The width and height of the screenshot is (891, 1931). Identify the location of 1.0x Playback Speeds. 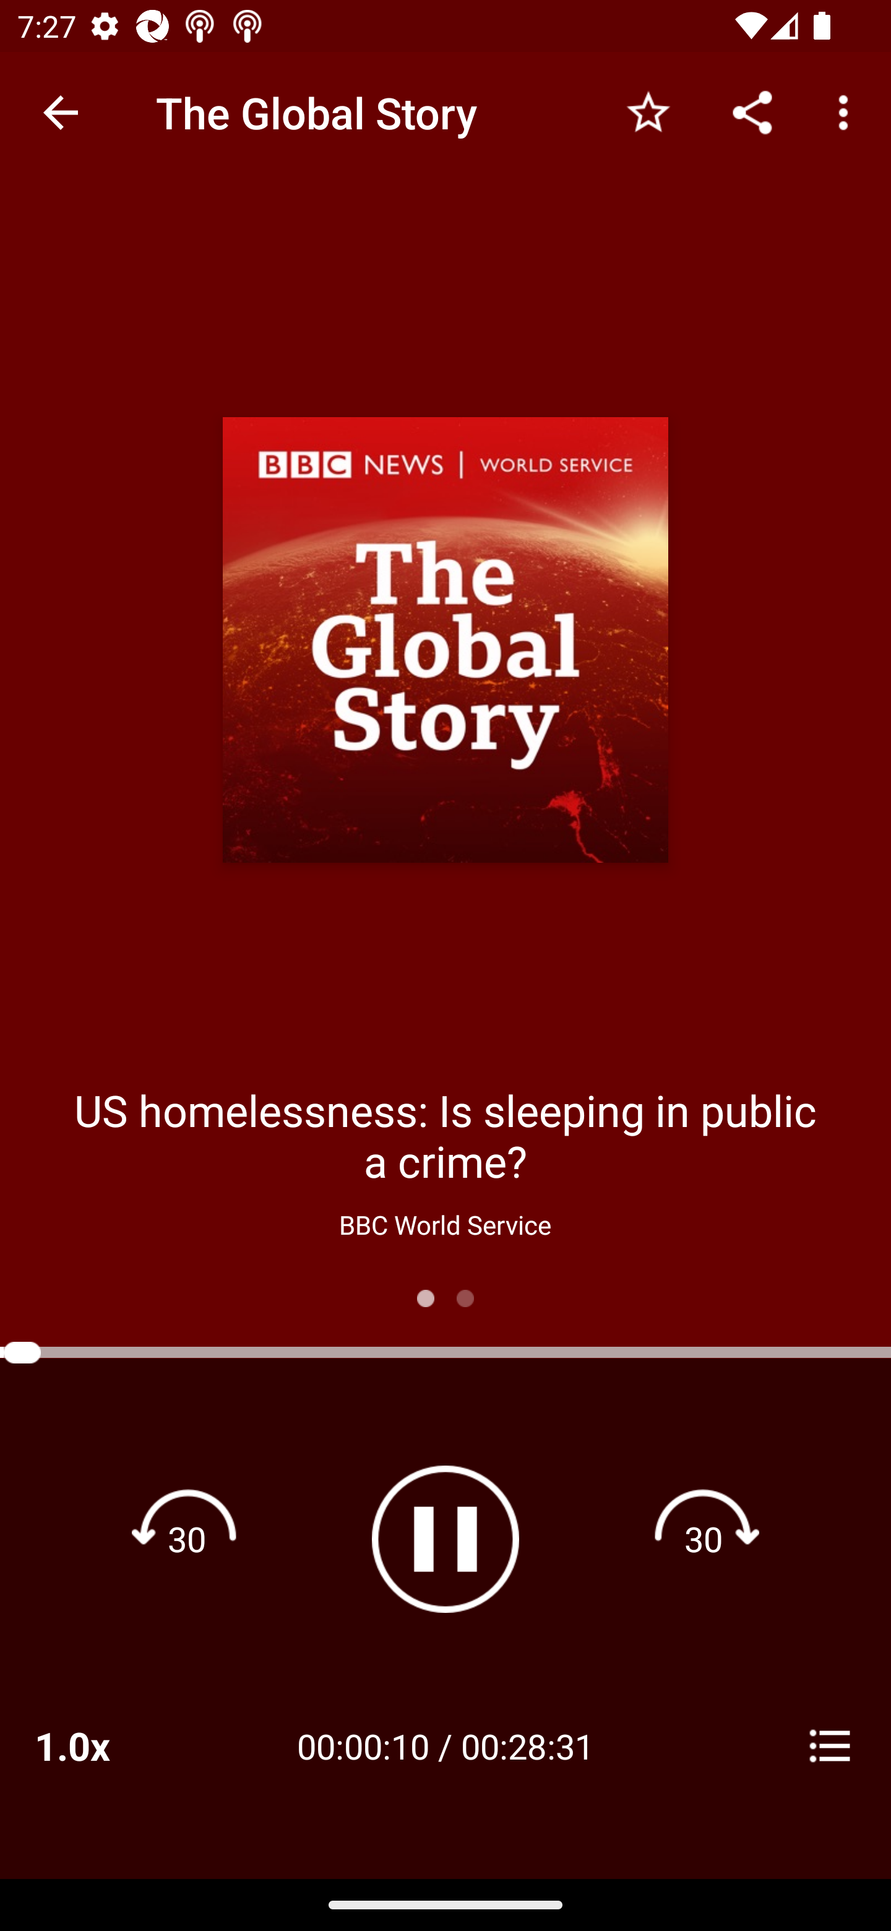
(104, 1745).